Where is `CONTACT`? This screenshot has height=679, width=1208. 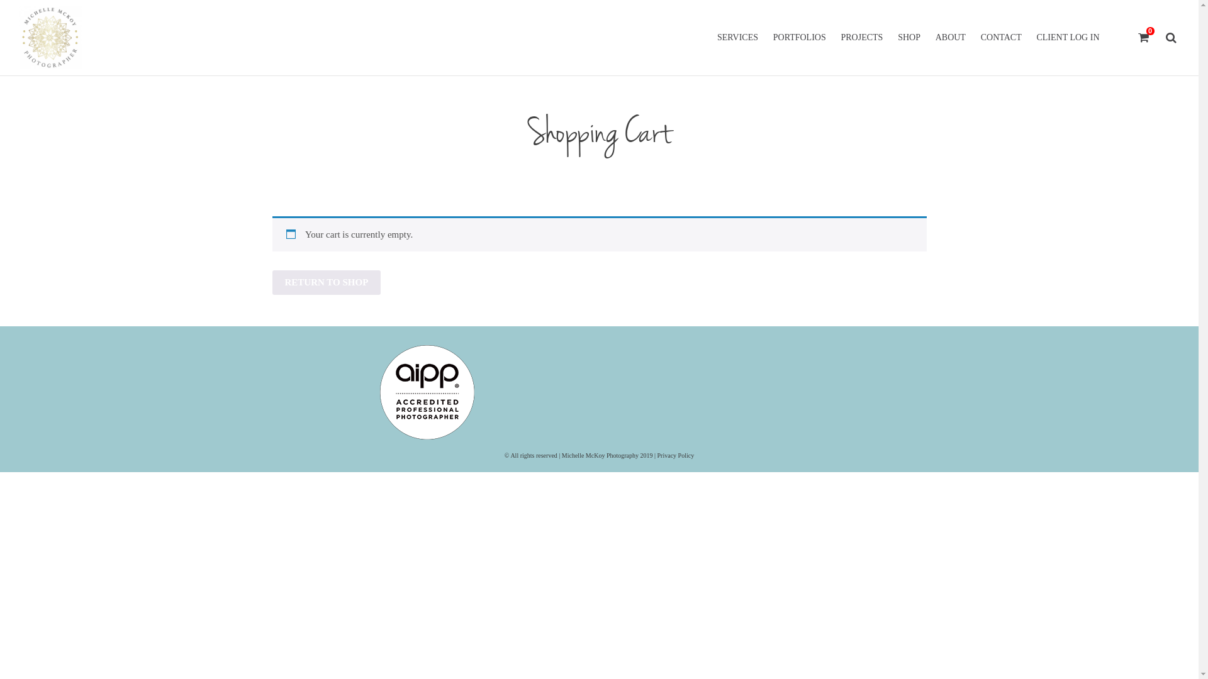 CONTACT is located at coordinates (1002, 38).